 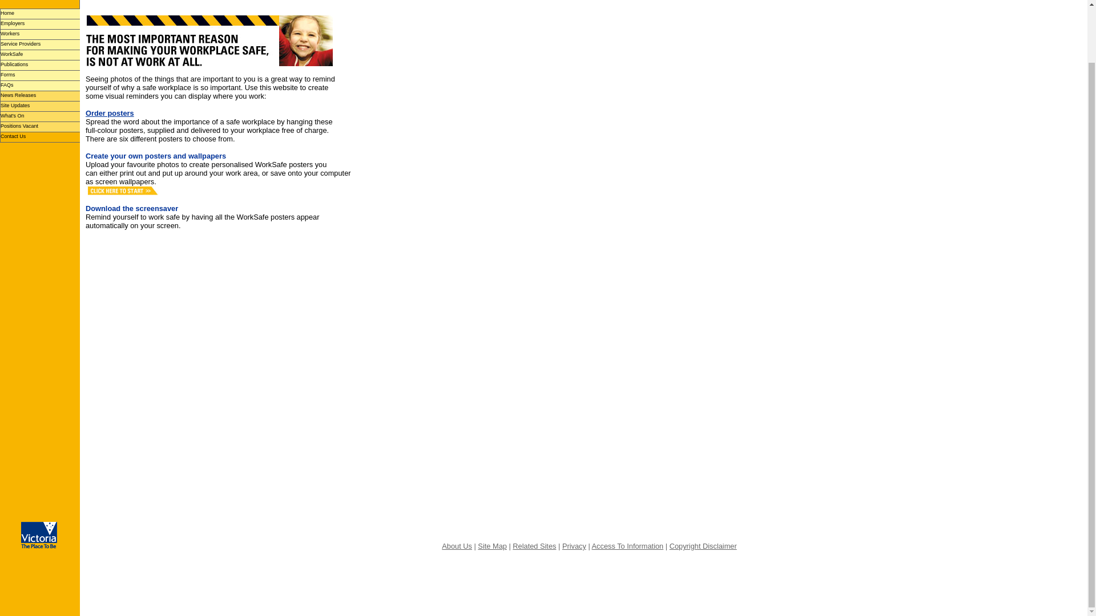 What do you see at coordinates (40, 75) in the screenshot?
I see `Forms` at bounding box center [40, 75].